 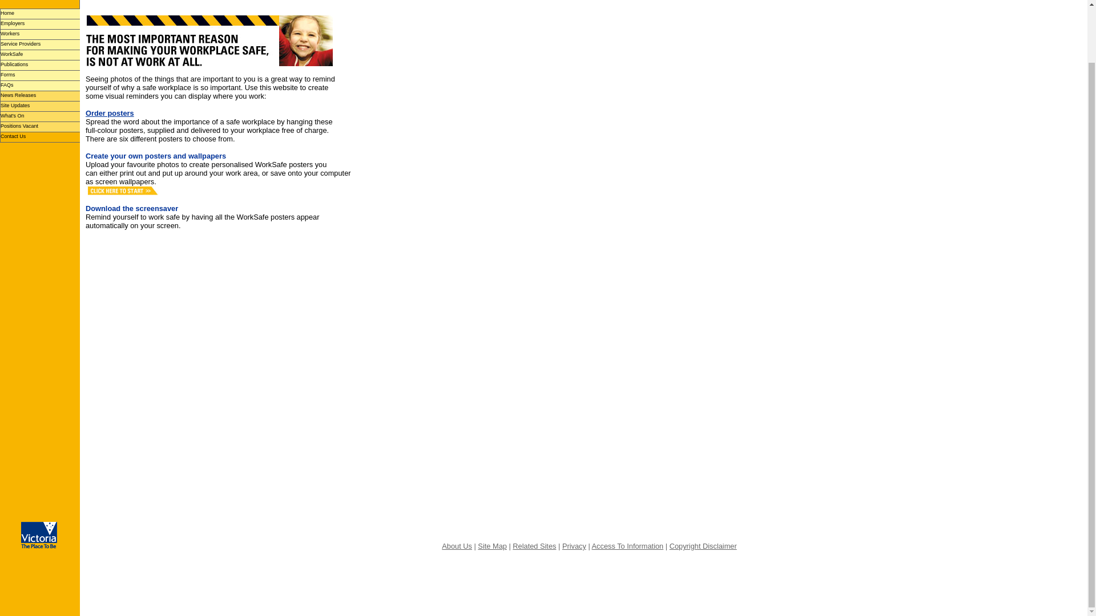 What do you see at coordinates (40, 75) in the screenshot?
I see `Forms` at bounding box center [40, 75].